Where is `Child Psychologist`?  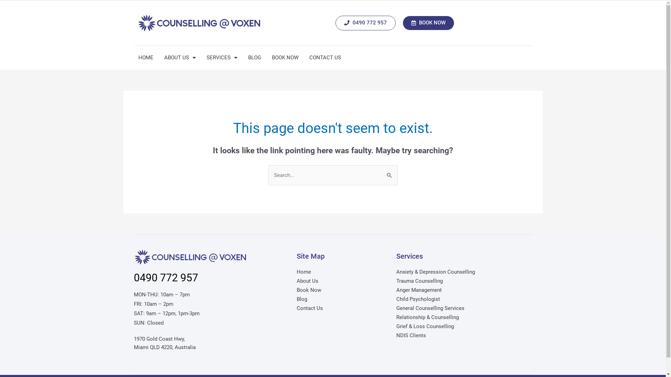 Child Psychologist is located at coordinates (462, 299).